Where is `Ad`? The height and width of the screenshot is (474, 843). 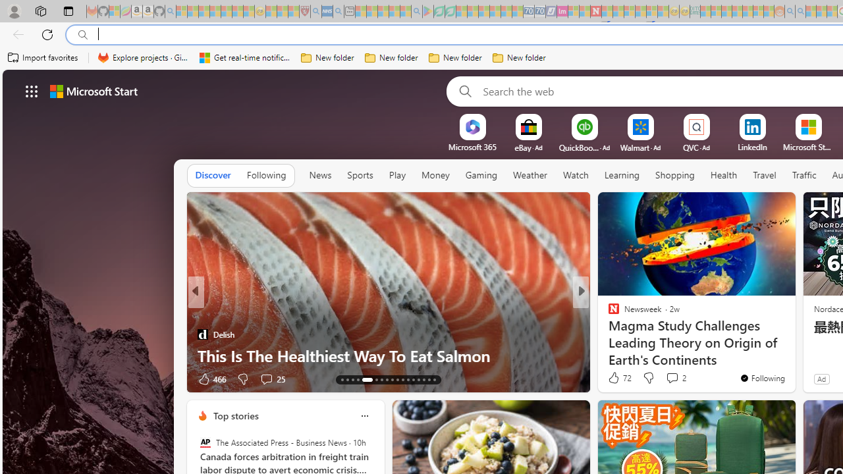
Ad is located at coordinates (821, 379).